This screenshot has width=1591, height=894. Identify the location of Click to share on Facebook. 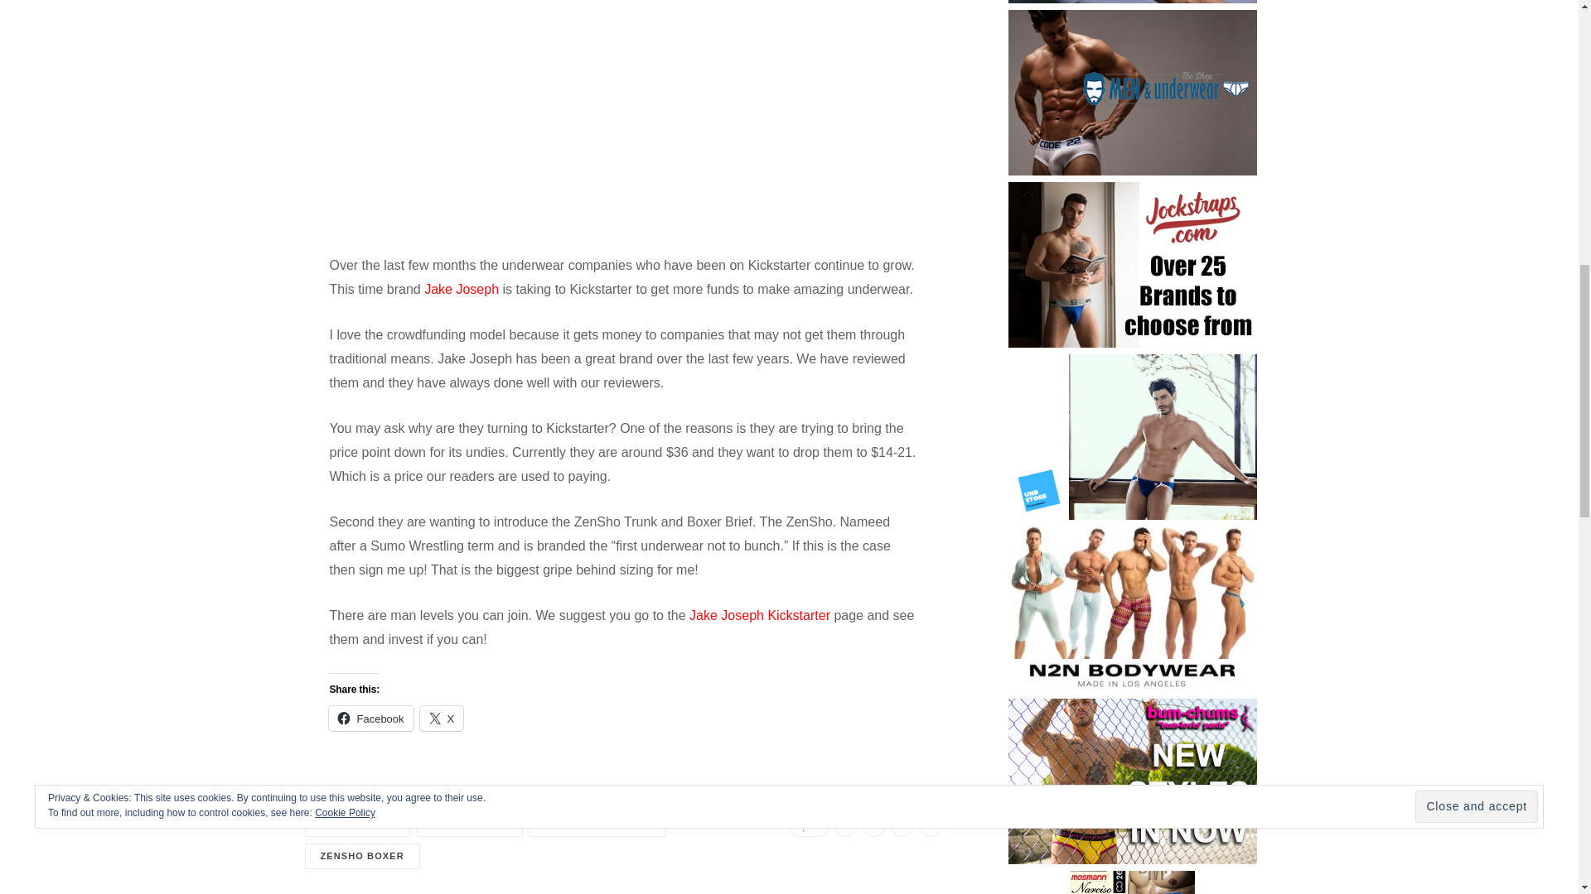
(370, 719).